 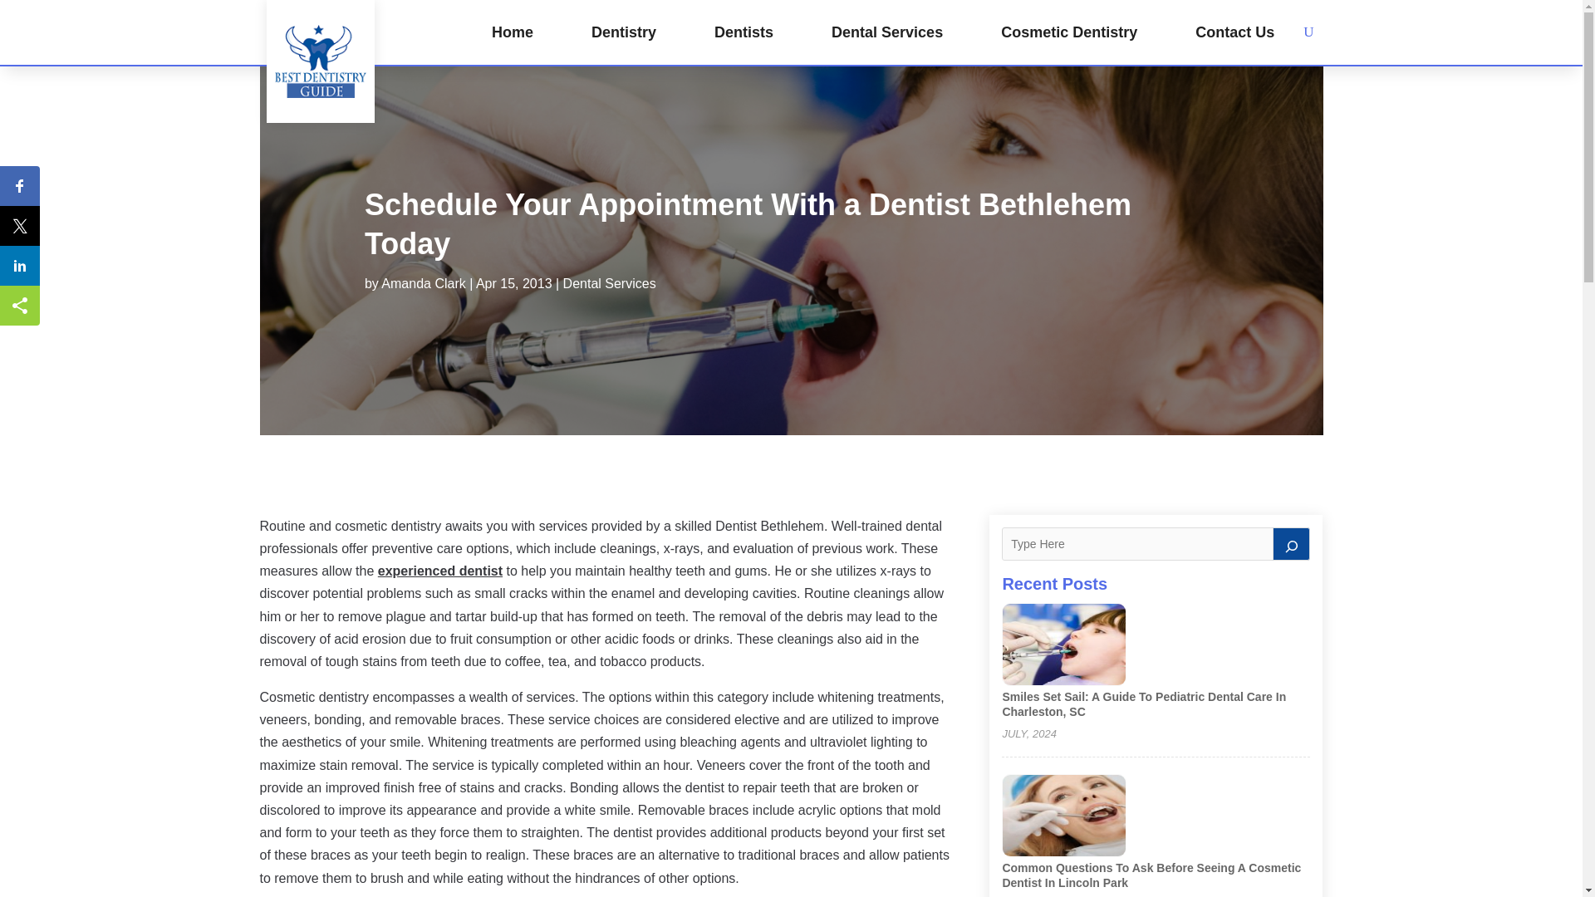 What do you see at coordinates (623, 32) in the screenshot?
I see `Dentistry` at bounding box center [623, 32].